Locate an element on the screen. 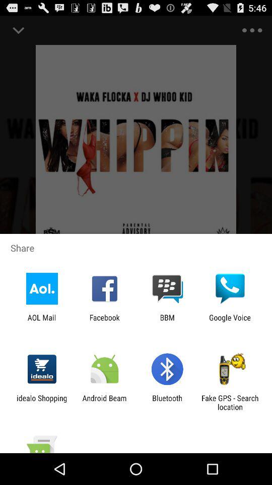 The width and height of the screenshot is (272, 485). turn on google voice item is located at coordinates (230, 322).